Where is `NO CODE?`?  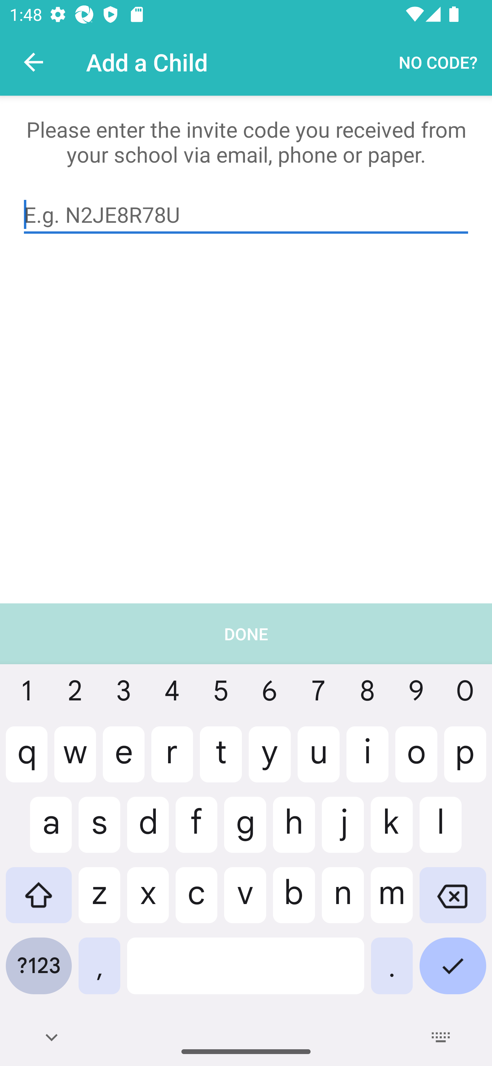 NO CODE? is located at coordinates (438, 61).